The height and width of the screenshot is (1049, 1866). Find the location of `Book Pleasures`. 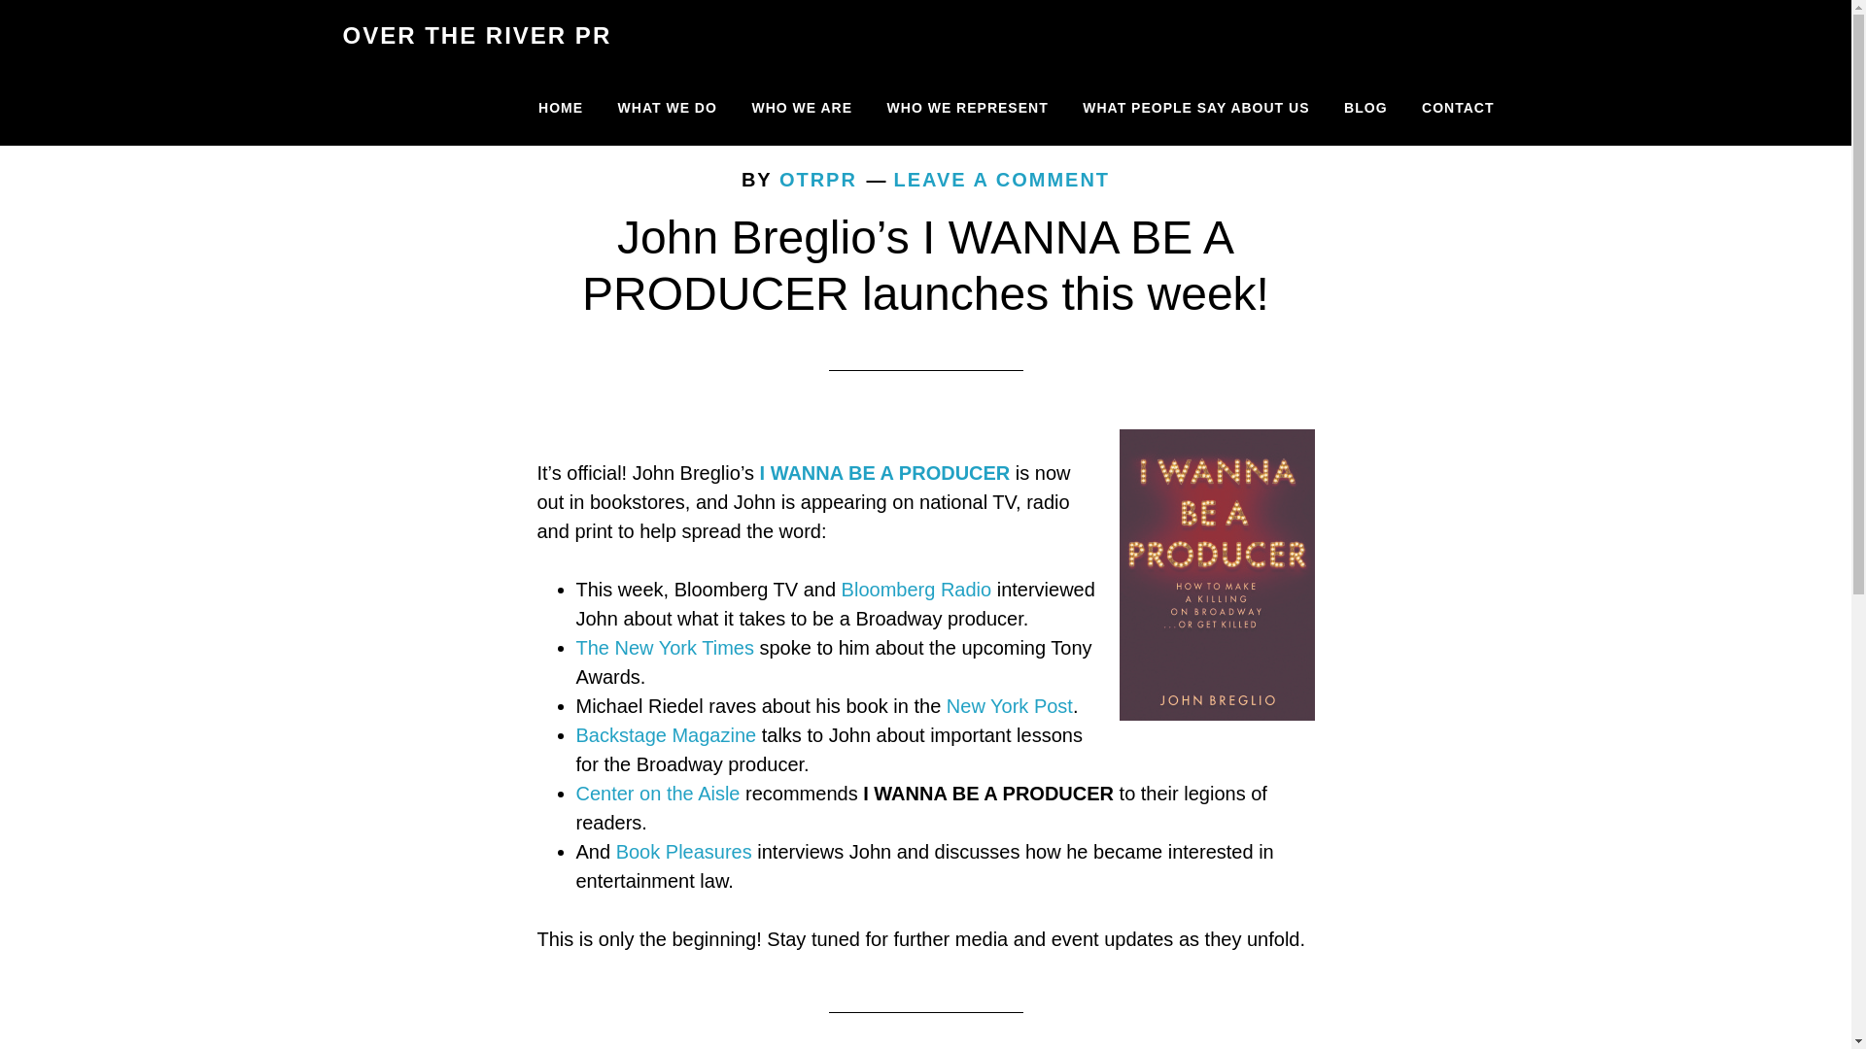

Book Pleasures is located at coordinates (680, 851).